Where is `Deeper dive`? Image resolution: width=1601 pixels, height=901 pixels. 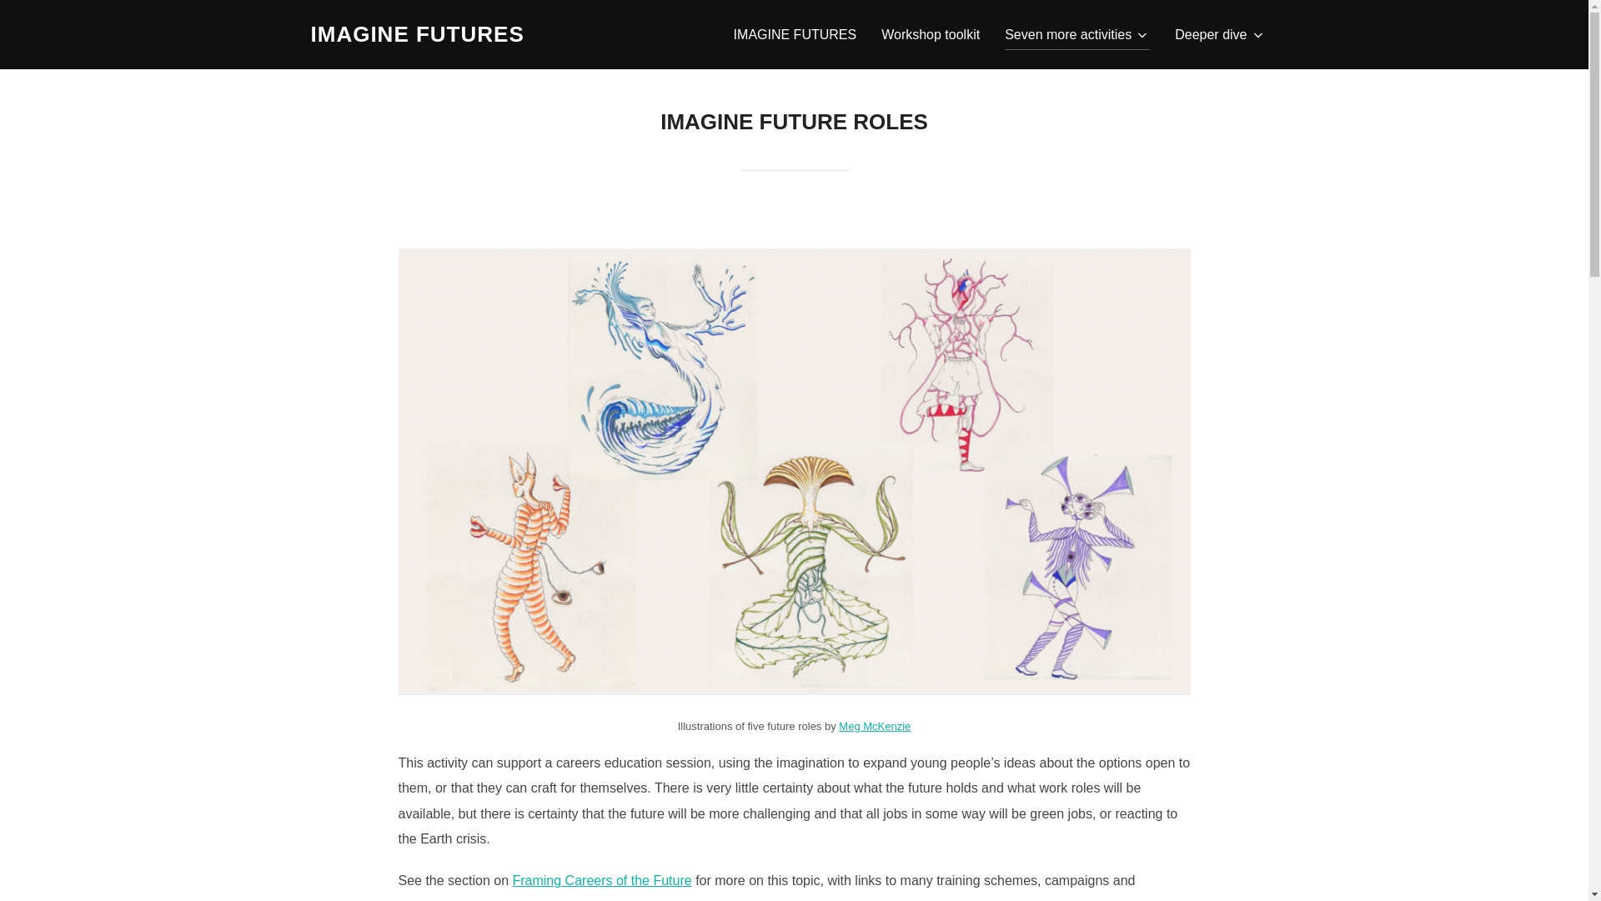
Deeper dive is located at coordinates (1219, 33).